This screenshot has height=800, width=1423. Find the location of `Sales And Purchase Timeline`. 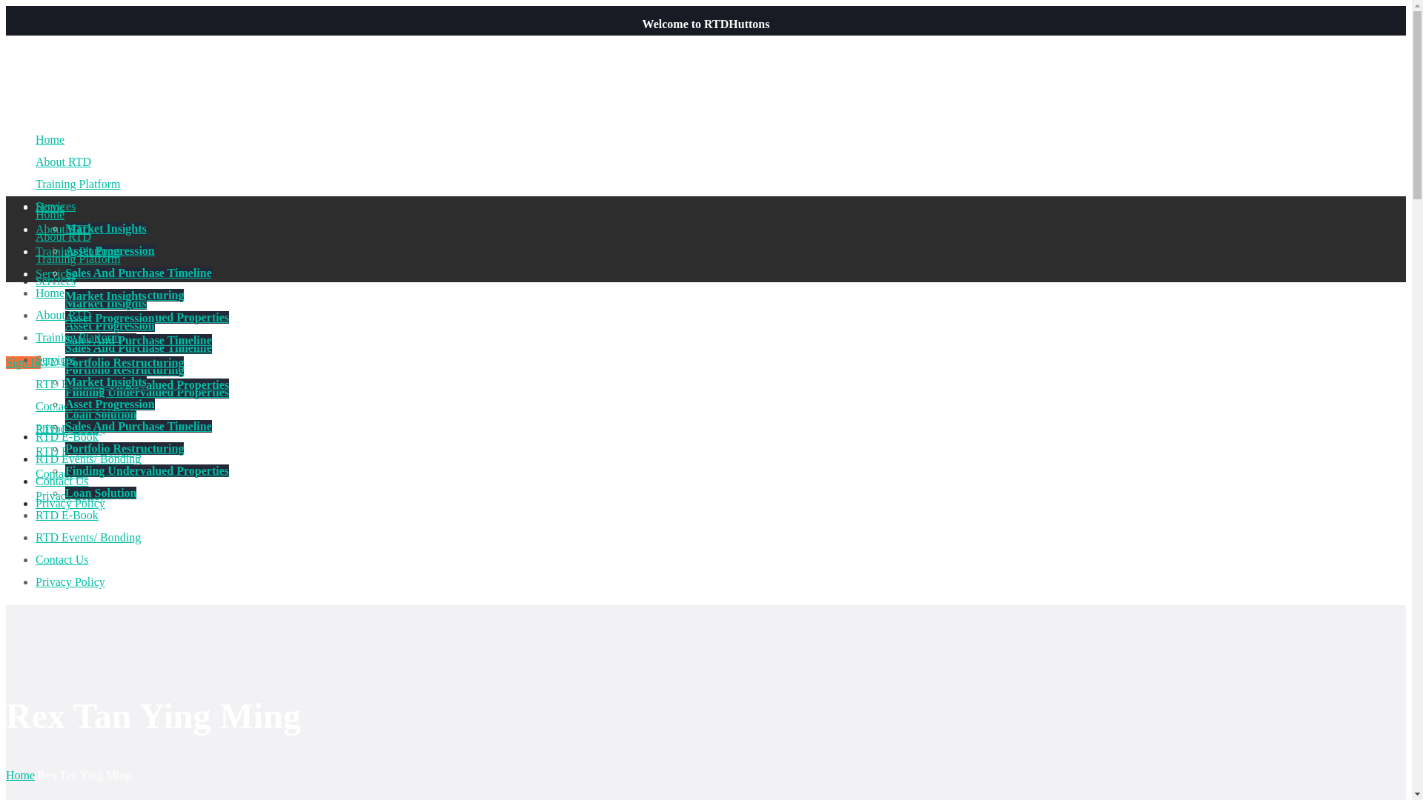

Sales And Purchase Timeline is located at coordinates (139, 273).